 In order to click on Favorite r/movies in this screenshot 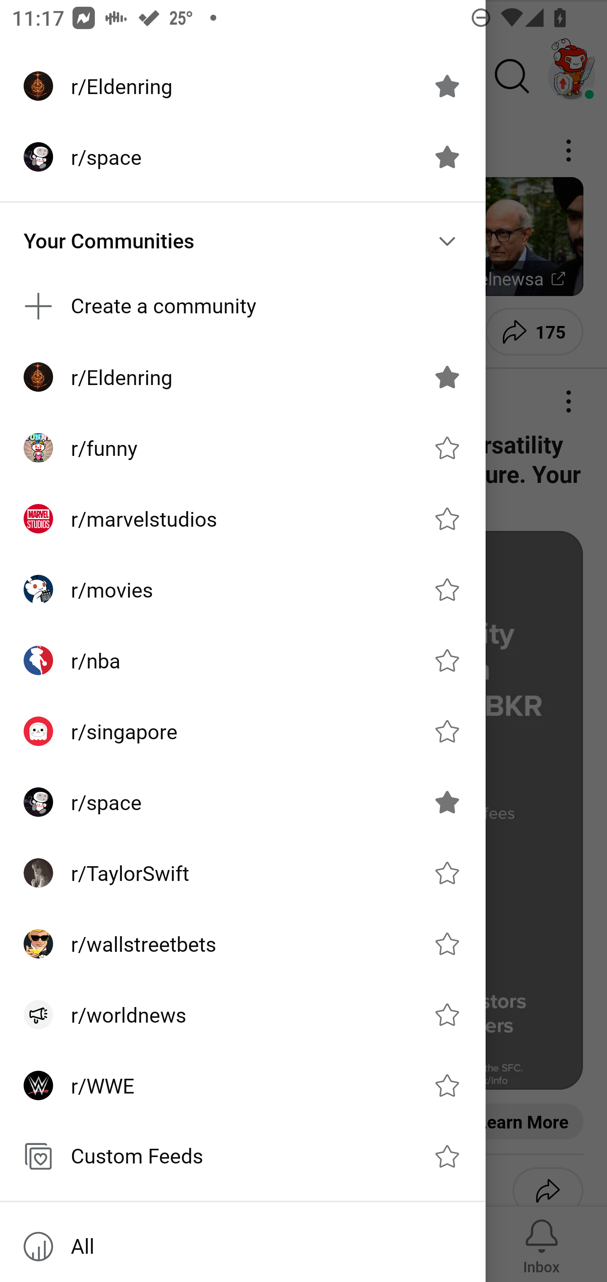, I will do `click(447, 590)`.